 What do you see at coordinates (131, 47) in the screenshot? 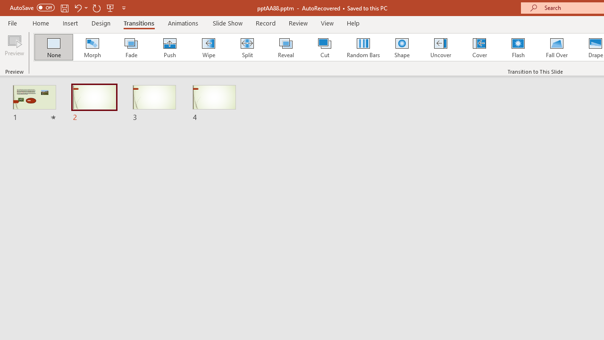
I see `Fade` at bounding box center [131, 47].